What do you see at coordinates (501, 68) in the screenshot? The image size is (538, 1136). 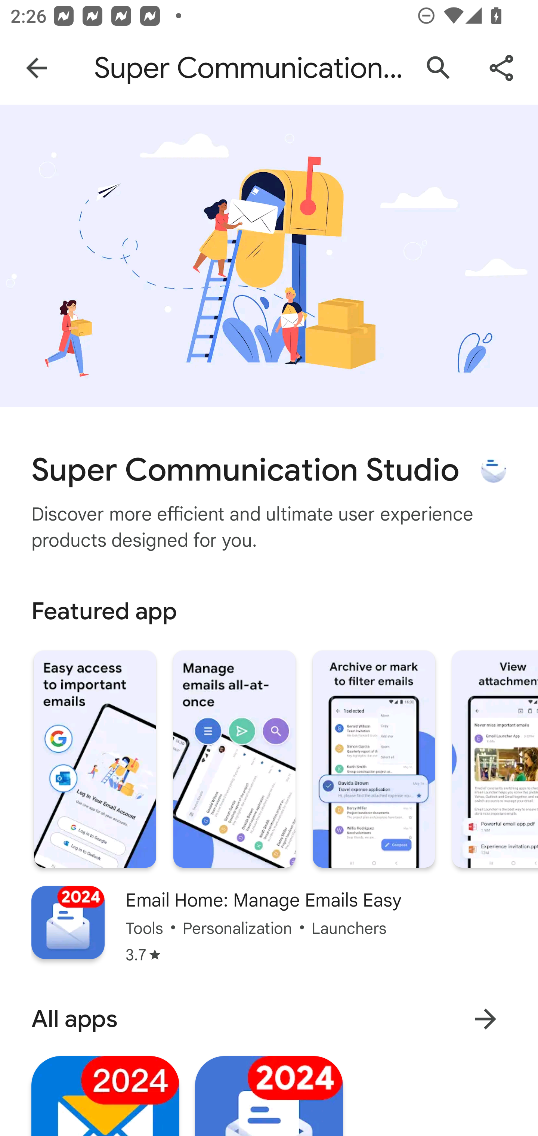 I see `Share` at bounding box center [501, 68].